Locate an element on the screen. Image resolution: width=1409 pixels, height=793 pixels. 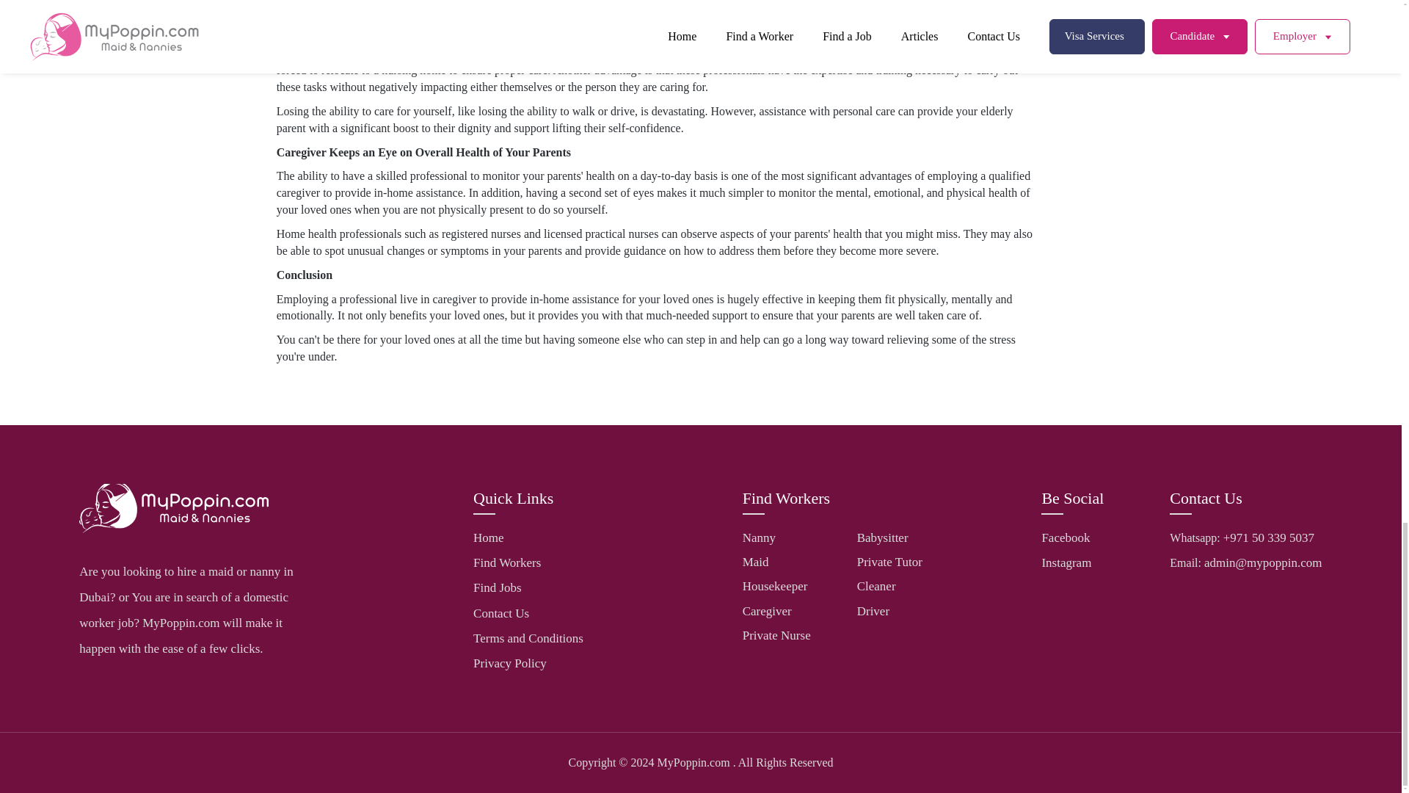
Babysitter is located at coordinates (882, 537).